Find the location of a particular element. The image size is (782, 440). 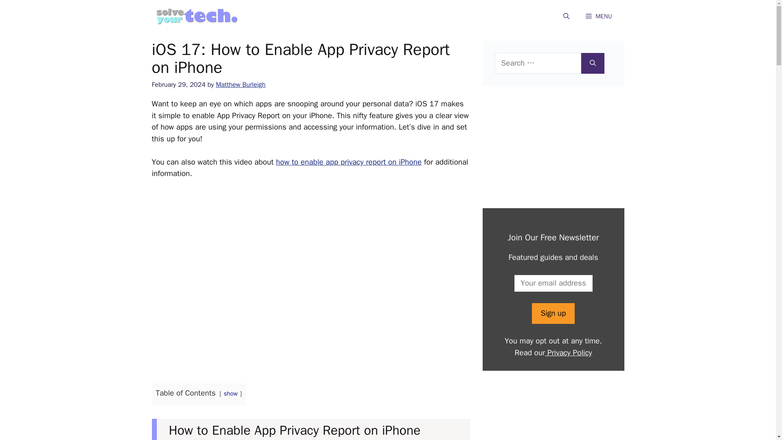

MENU is located at coordinates (599, 16).